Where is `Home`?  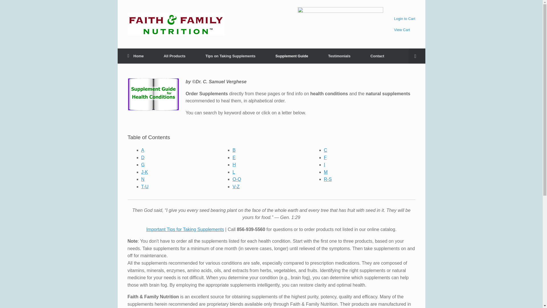 Home is located at coordinates (136, 56).